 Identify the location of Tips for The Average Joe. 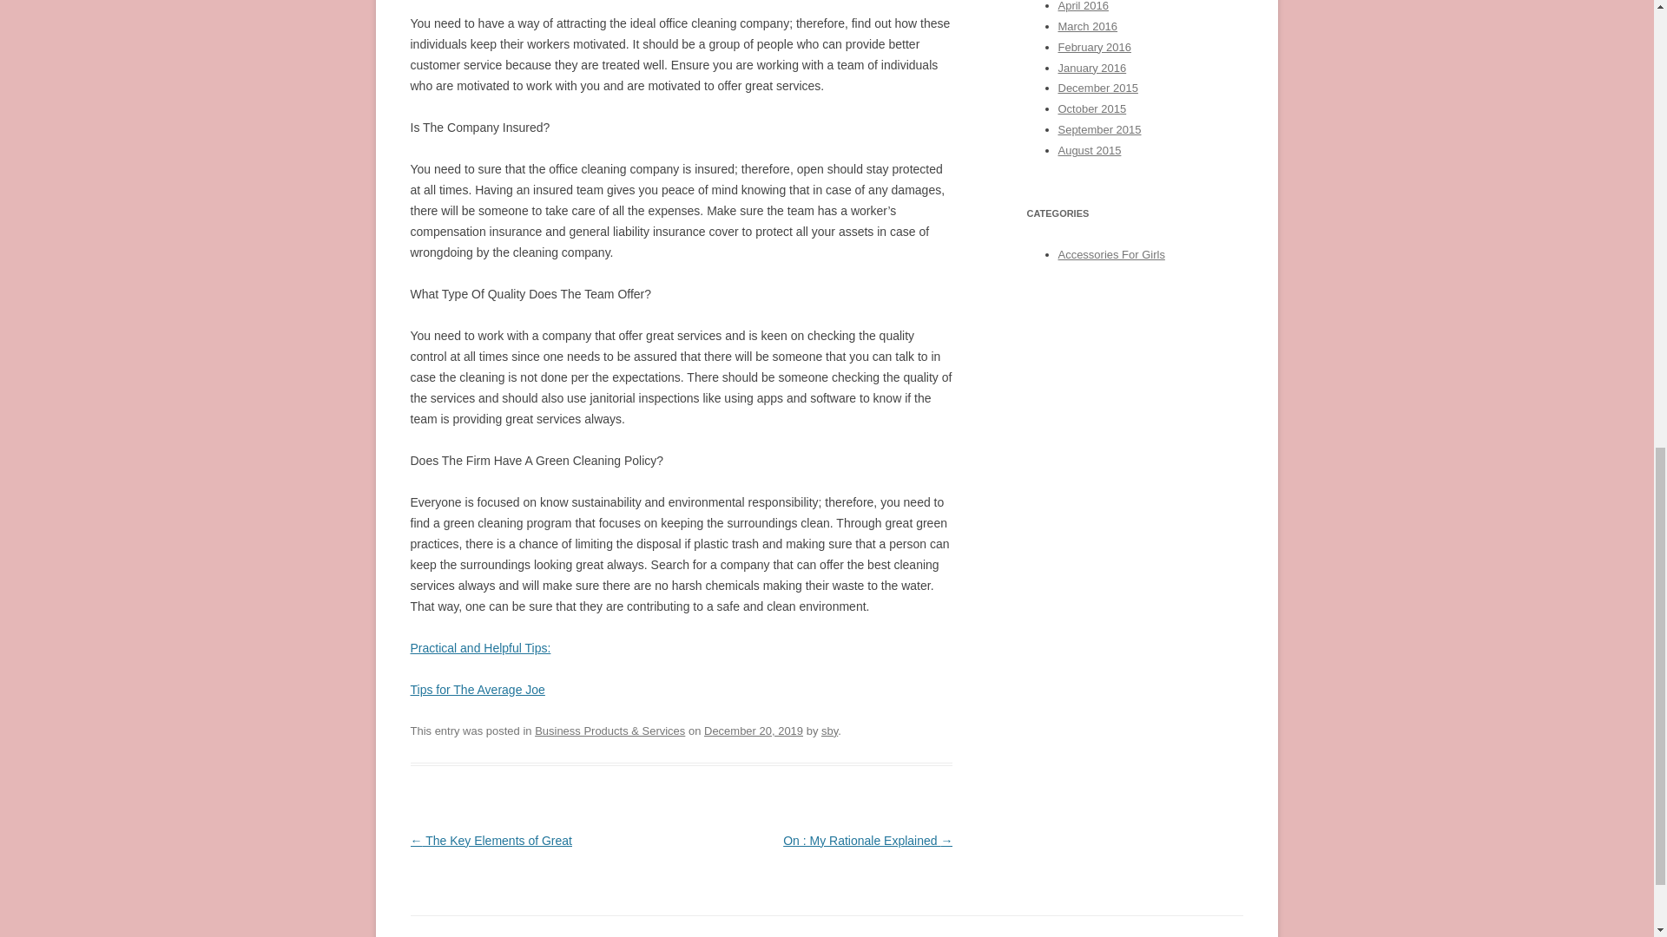
(478, 690).